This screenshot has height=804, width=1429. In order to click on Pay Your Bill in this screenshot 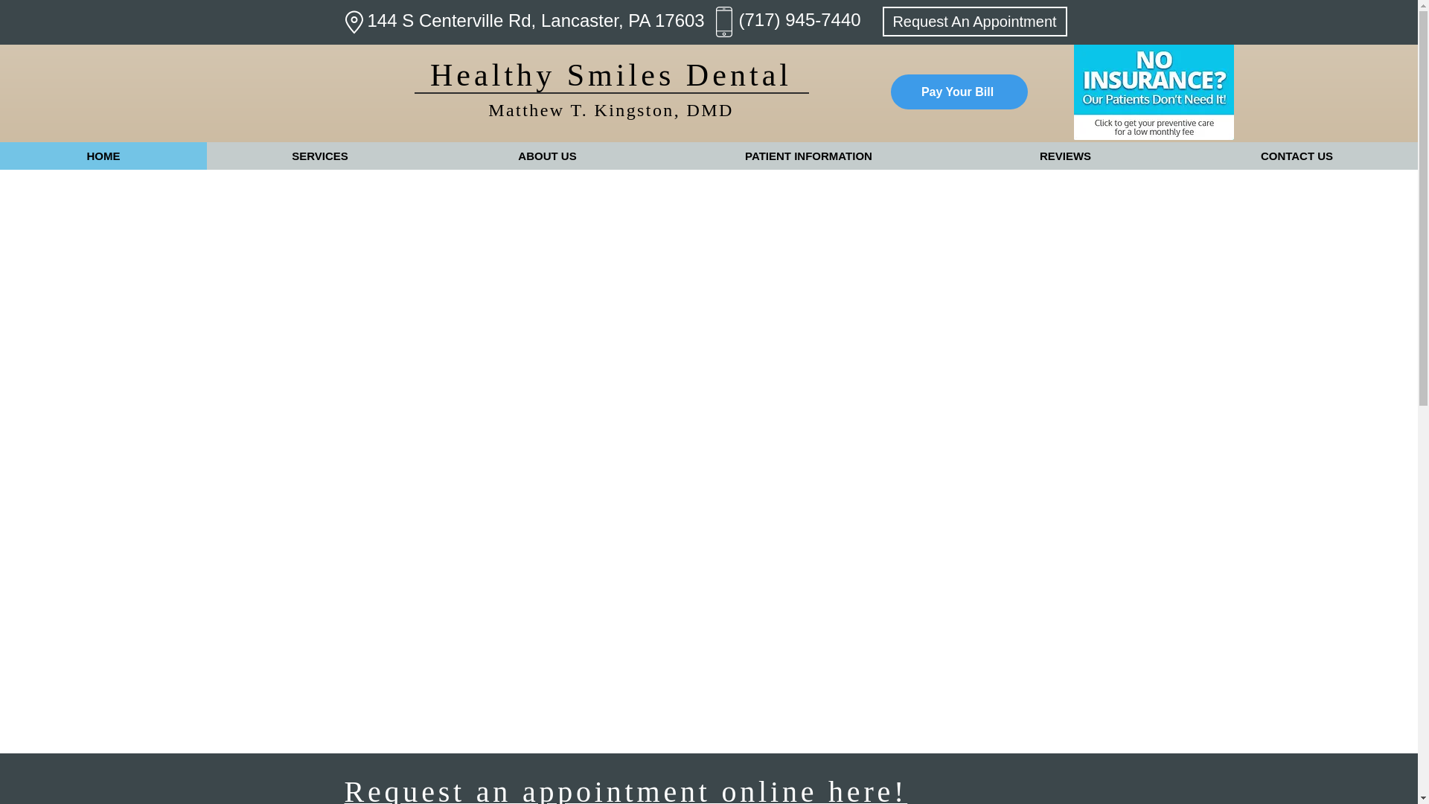, I will do `click(959, 92)`.